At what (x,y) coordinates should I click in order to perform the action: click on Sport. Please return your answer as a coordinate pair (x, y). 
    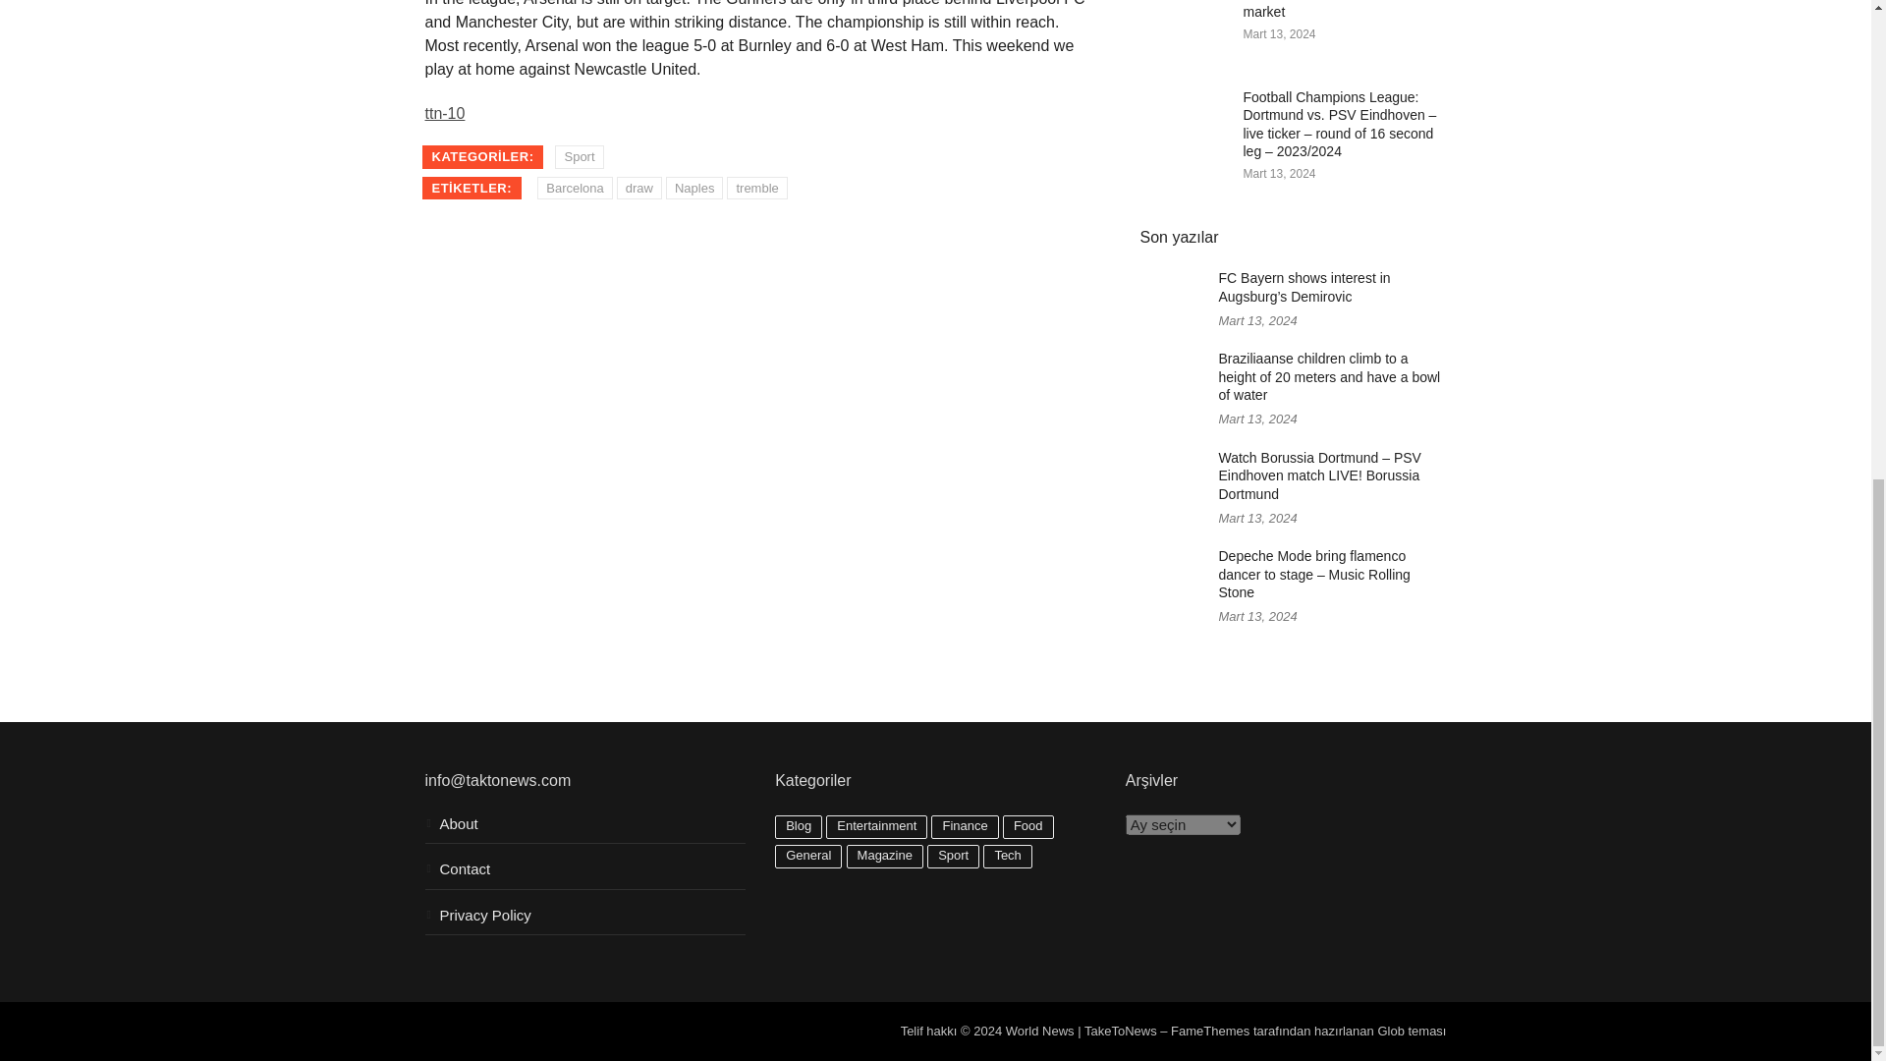
    Looking at the image, I should click on (579, 156).